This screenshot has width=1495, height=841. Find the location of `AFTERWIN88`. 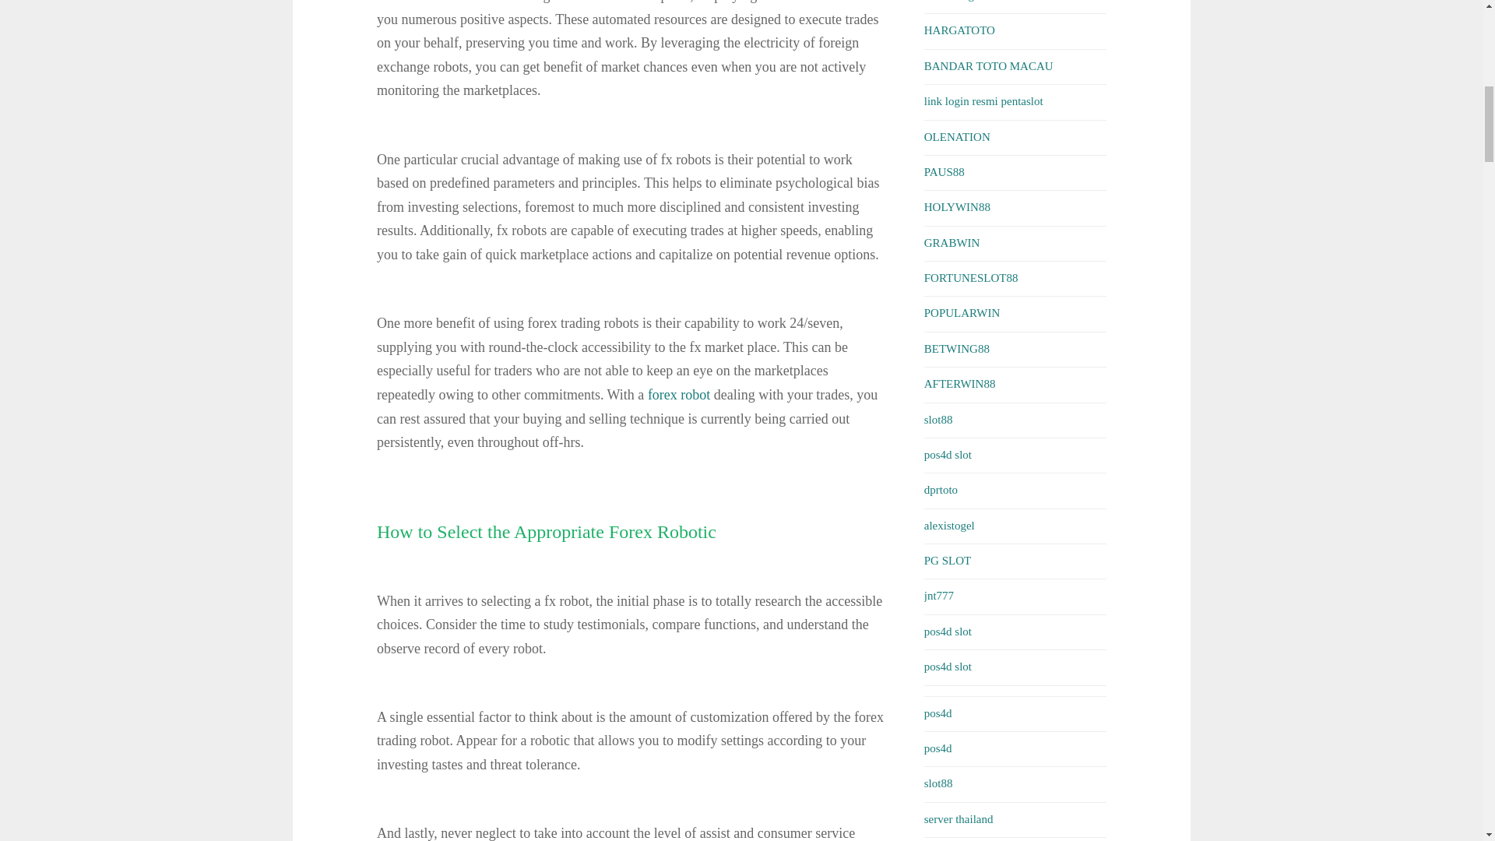

AFTERWIN88 is located at coordinates (959, 383).